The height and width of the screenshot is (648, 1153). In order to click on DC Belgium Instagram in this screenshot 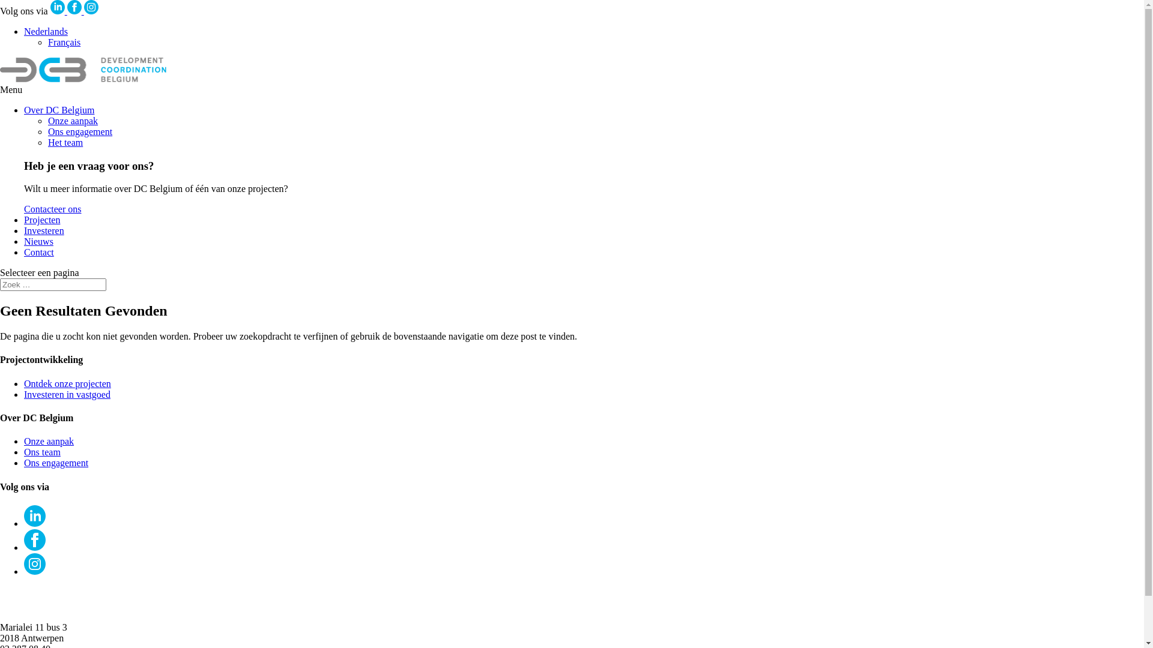, I will do `click(91, 11)`.